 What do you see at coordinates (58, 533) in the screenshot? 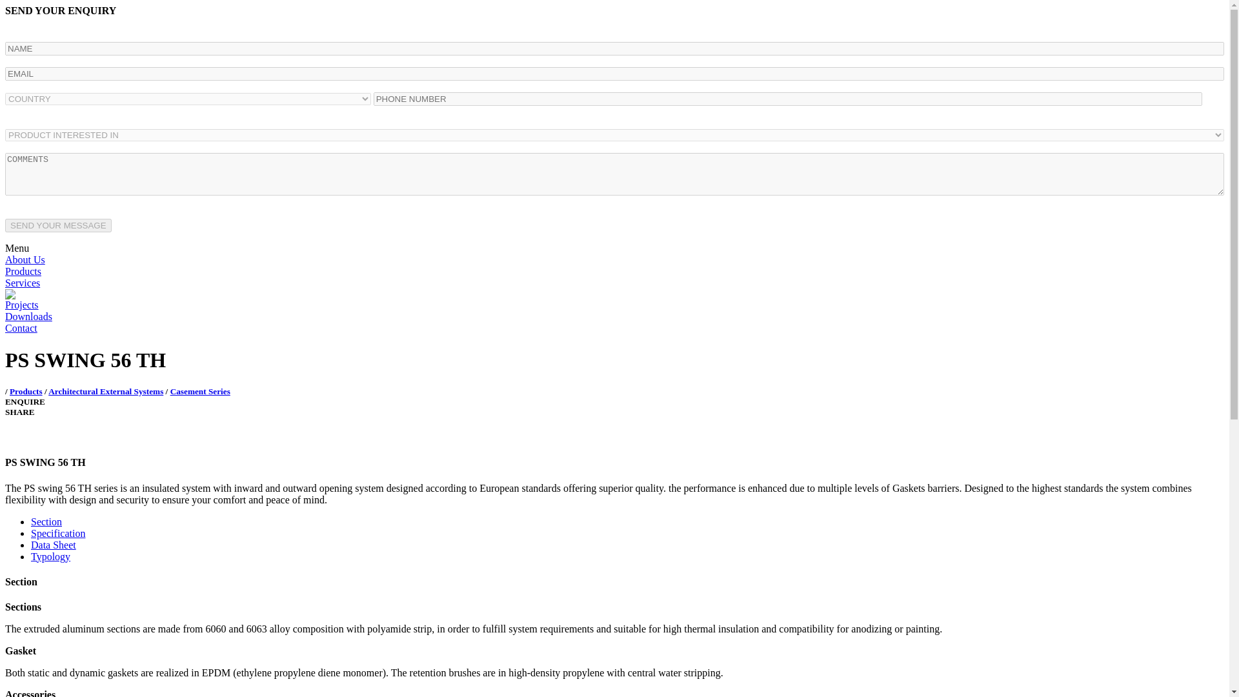
I see `Specification` at bounding box center [58, 533].